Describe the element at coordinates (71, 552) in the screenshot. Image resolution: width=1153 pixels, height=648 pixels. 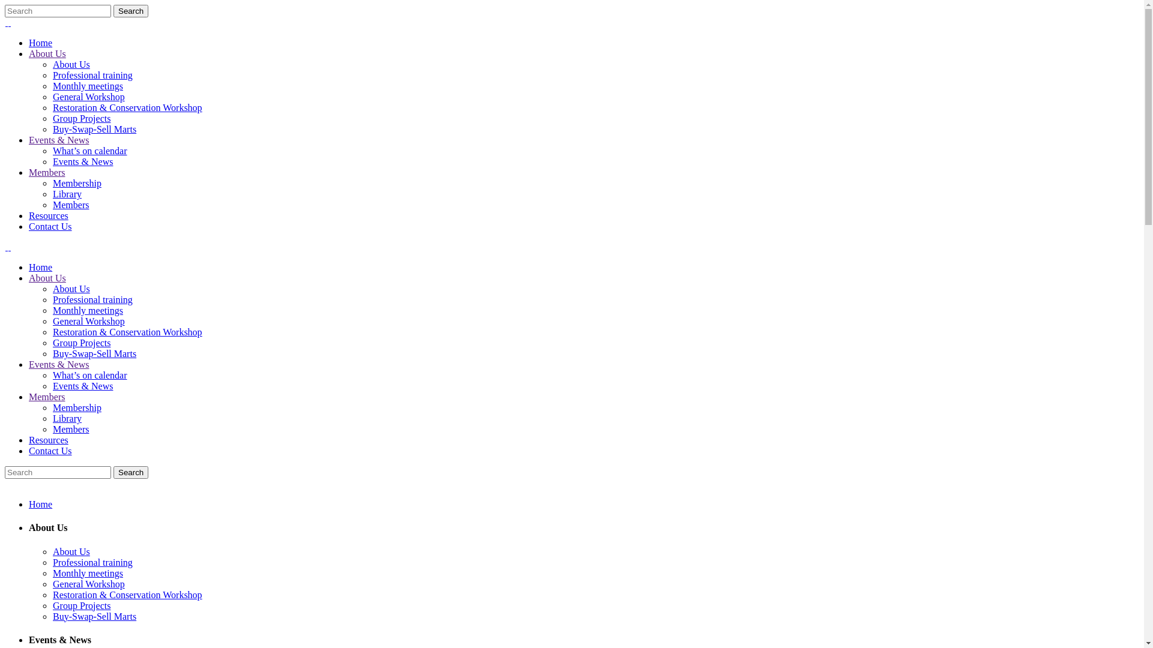
I see `About Us` at that location.